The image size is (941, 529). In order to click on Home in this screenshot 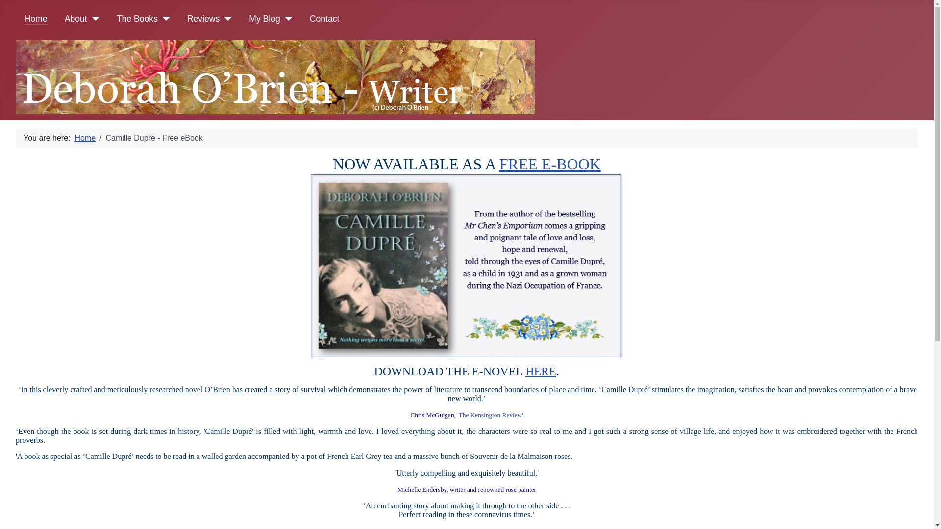, I will do `click(85, 138)`.